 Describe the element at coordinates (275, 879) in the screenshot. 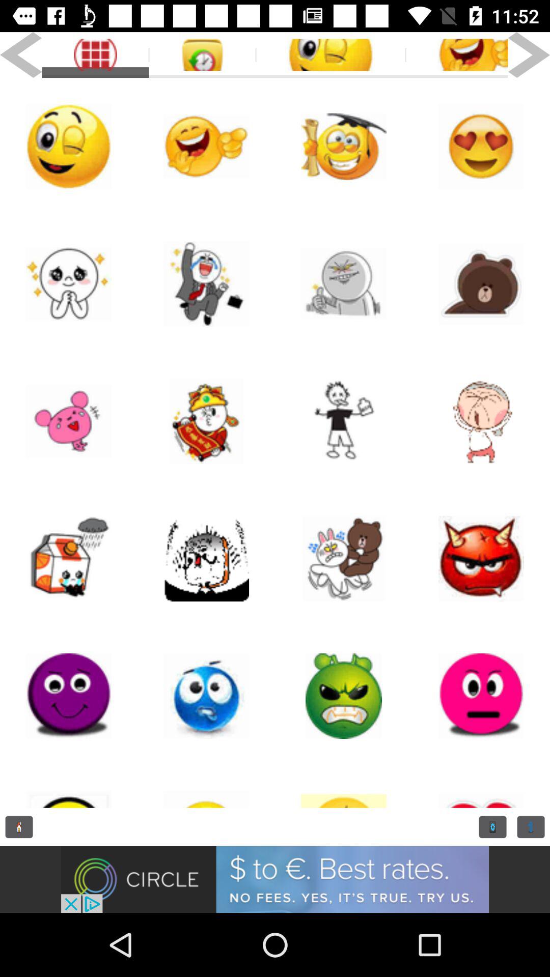

I see `this is an advertisement` at that location.